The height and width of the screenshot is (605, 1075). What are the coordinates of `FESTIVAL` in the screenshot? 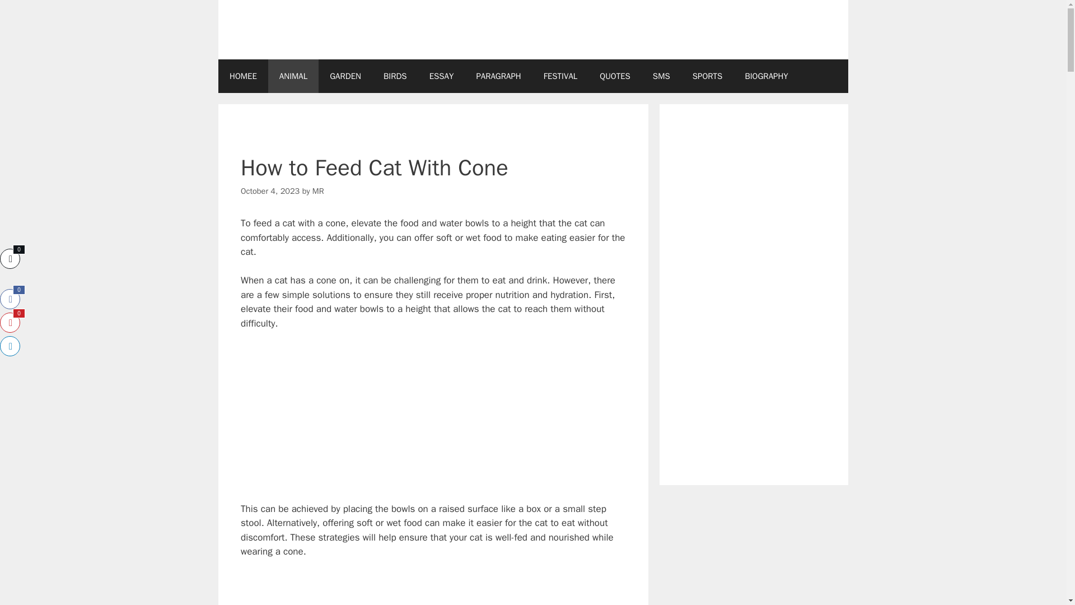 It's located at (560, 76).